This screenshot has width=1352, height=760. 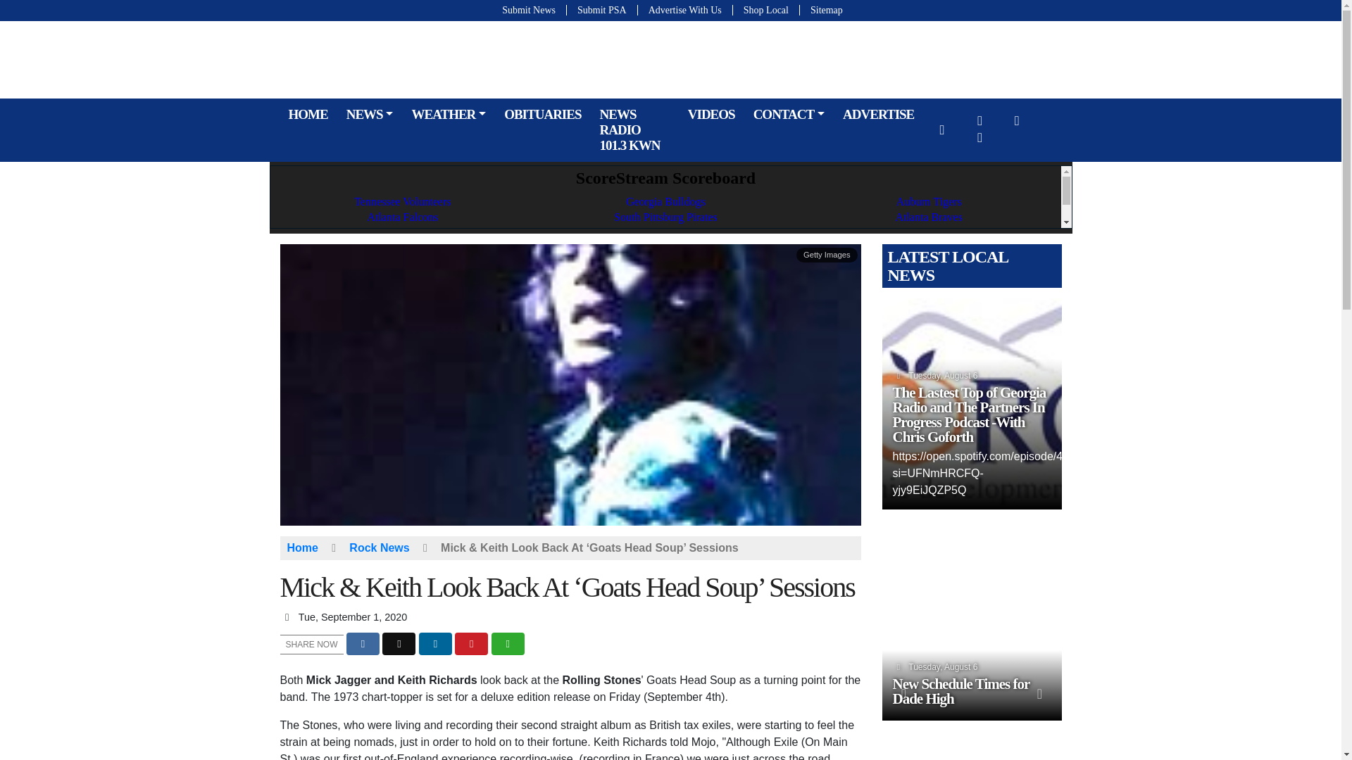 What do you see at coordinates (766, 10) in the screenshot?
I see `Shop Local` at bounding box center [766, 10].